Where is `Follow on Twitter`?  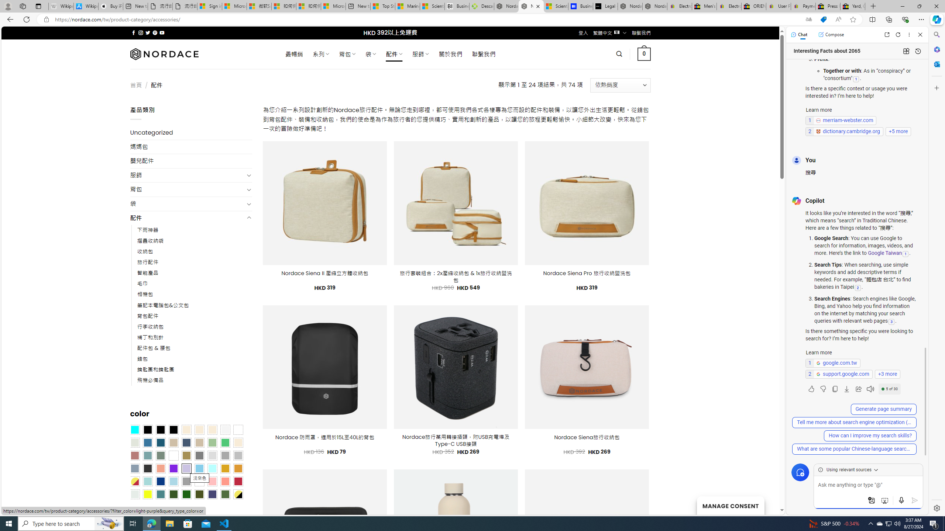 Follow on Twitter is located at coordinates (148, 32).